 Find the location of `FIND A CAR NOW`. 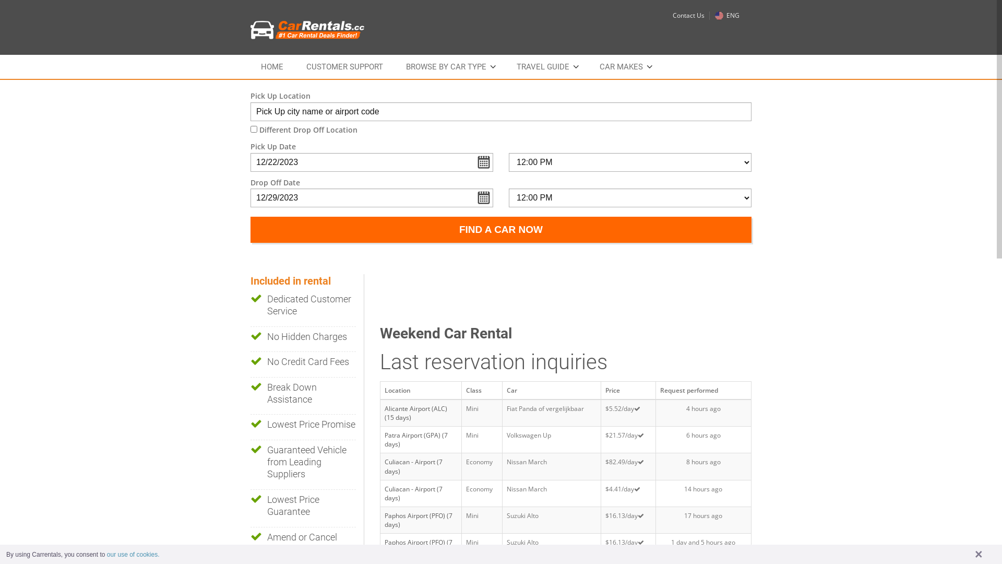

FIND A CAR NOW is located at coordinates (501, 230).